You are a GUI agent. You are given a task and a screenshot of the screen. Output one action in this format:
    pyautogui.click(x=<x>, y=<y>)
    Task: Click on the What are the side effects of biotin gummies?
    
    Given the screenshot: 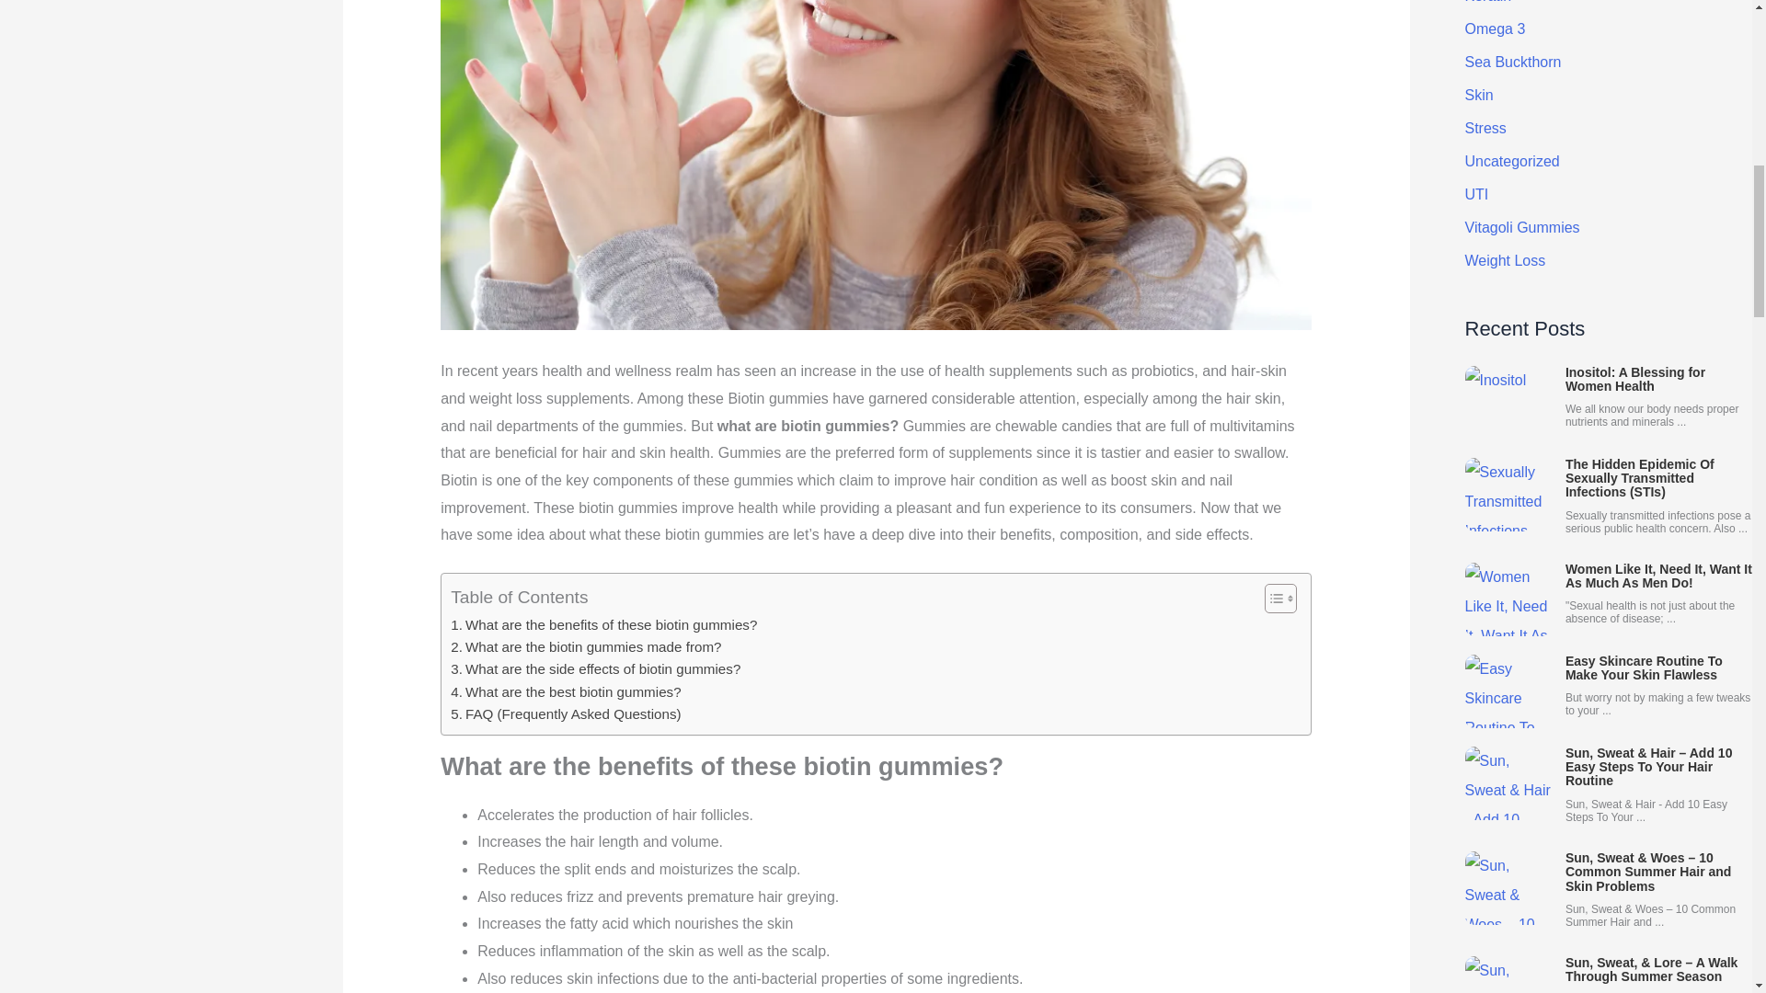 What is the action you would take?
    pyautogui.click(x=594, y=669)
    